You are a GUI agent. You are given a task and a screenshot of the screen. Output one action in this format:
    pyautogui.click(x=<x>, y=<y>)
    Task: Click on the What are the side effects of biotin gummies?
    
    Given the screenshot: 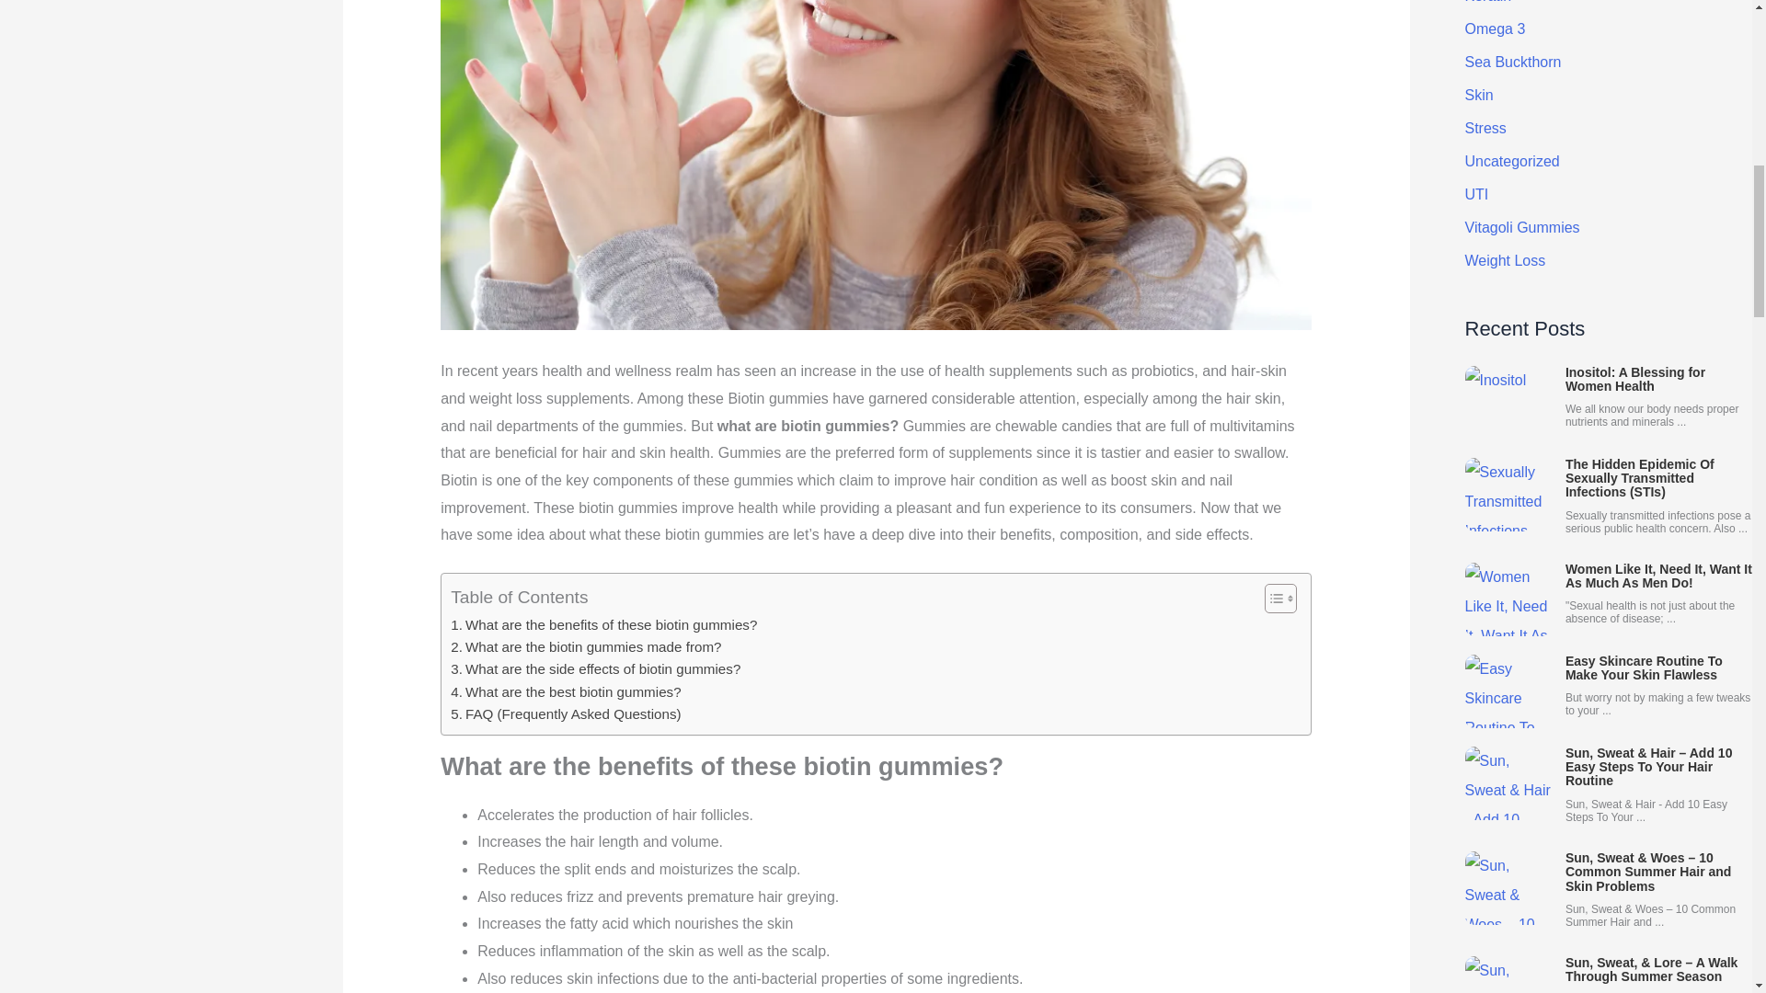 What is the action you would take?
    pyautogui.click(x=594, y=669)
    